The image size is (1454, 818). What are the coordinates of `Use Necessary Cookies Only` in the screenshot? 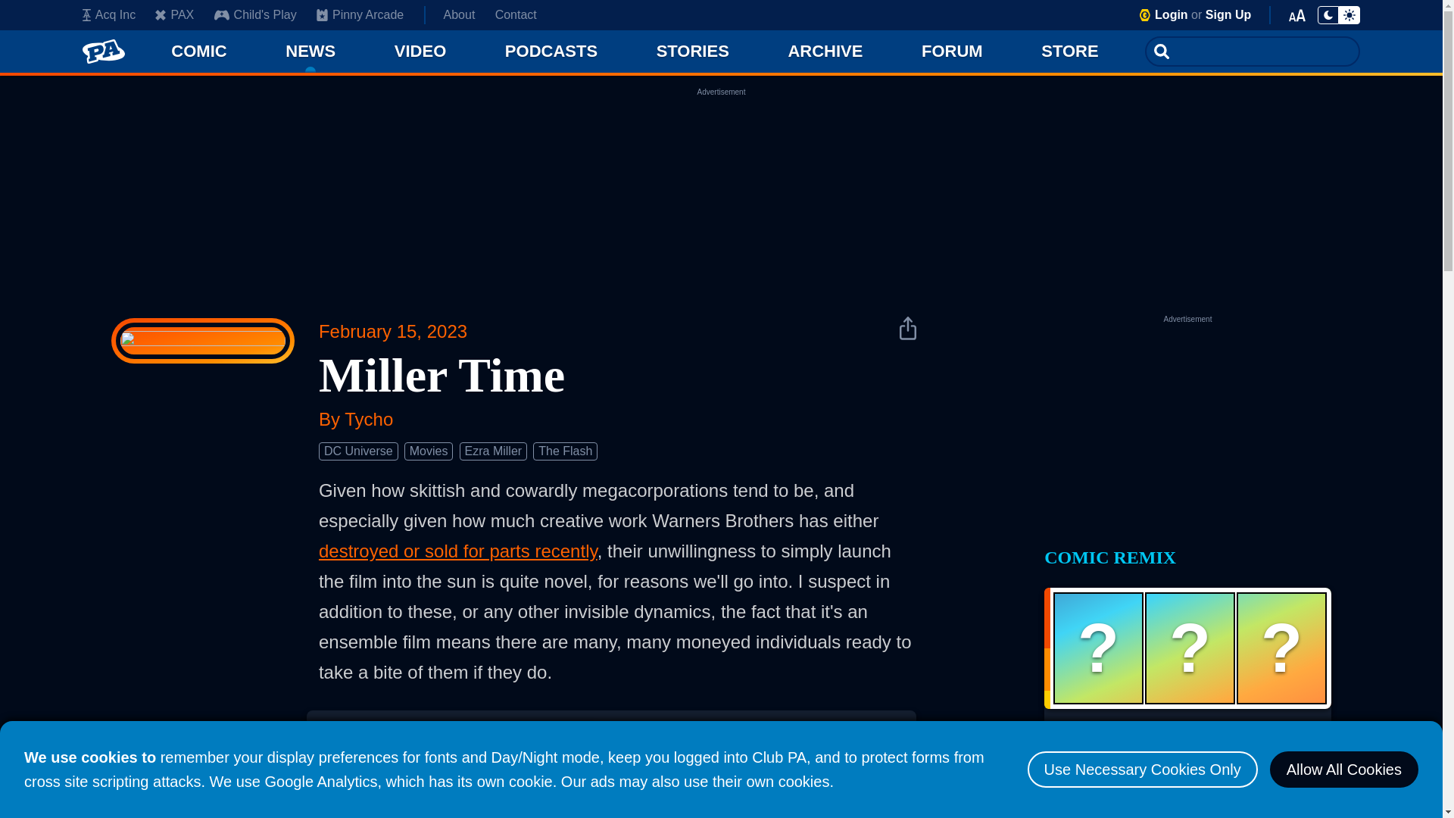 It's located at (1142, 770).